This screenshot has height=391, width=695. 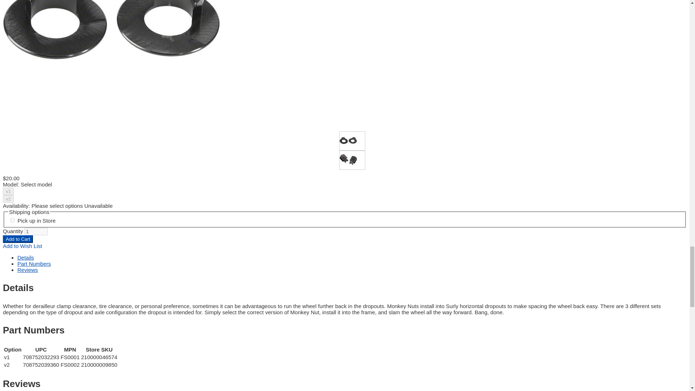 What do you see at coordinates (111, 62) in the screenshot?
I see `Surly Monkey Nuts` at bounding box center [111, 62].